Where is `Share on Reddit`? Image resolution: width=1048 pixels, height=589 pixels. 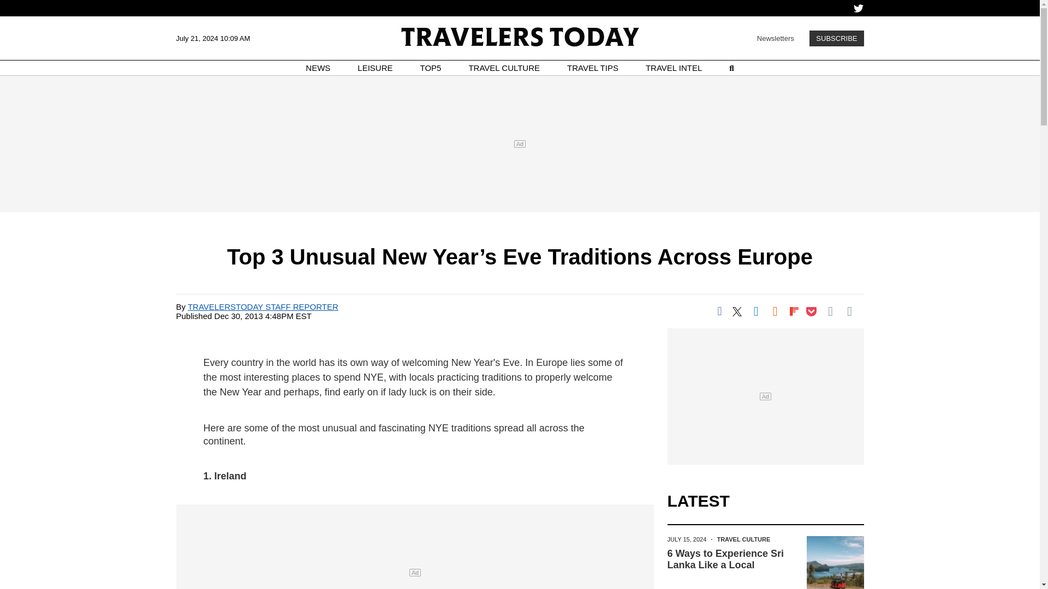
Share on Reddit is located at coordinates (775, 311).